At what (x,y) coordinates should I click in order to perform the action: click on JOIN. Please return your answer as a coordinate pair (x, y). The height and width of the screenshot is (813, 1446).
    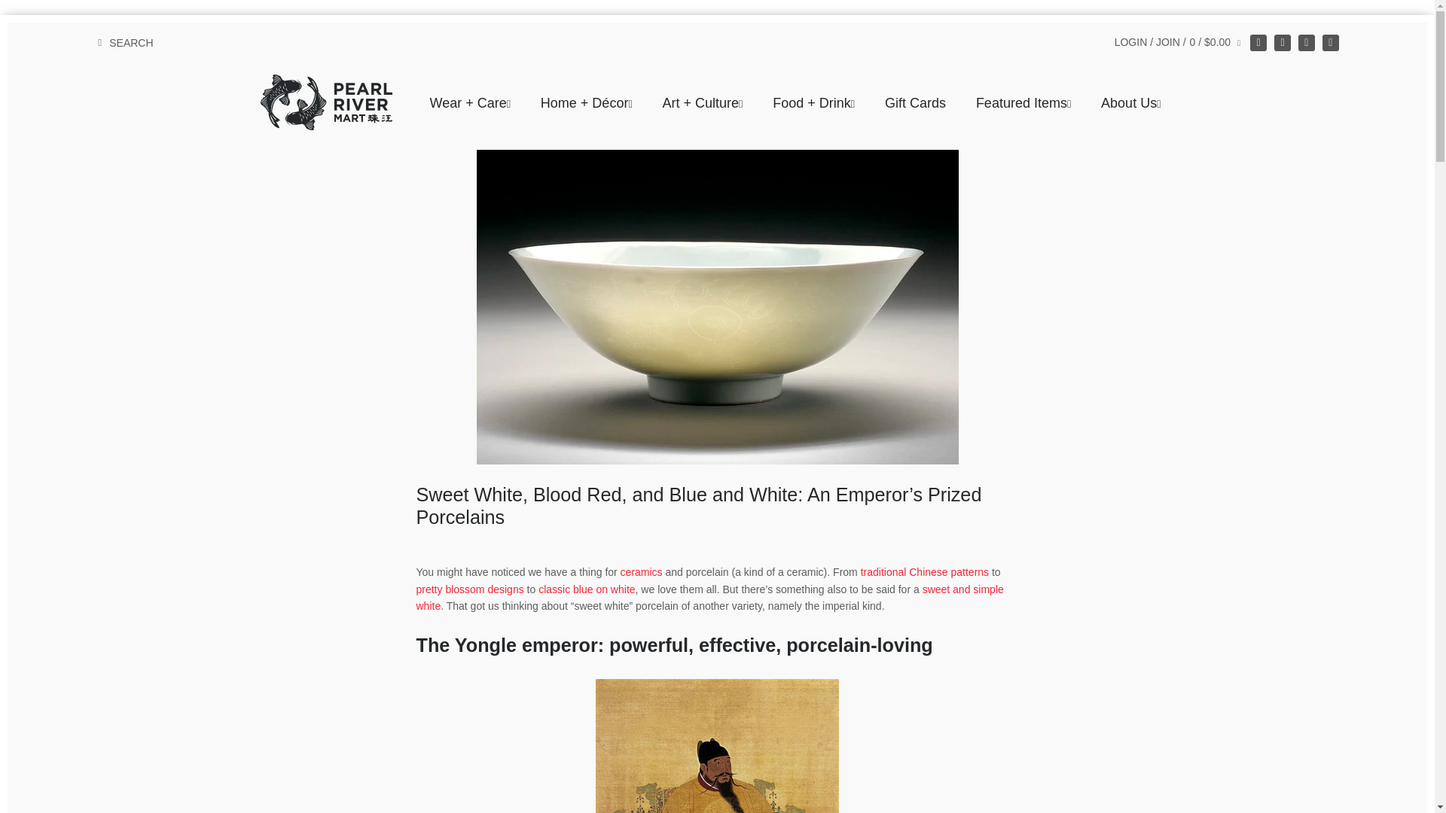
    Looking at the image, I should click on (1167, 41).